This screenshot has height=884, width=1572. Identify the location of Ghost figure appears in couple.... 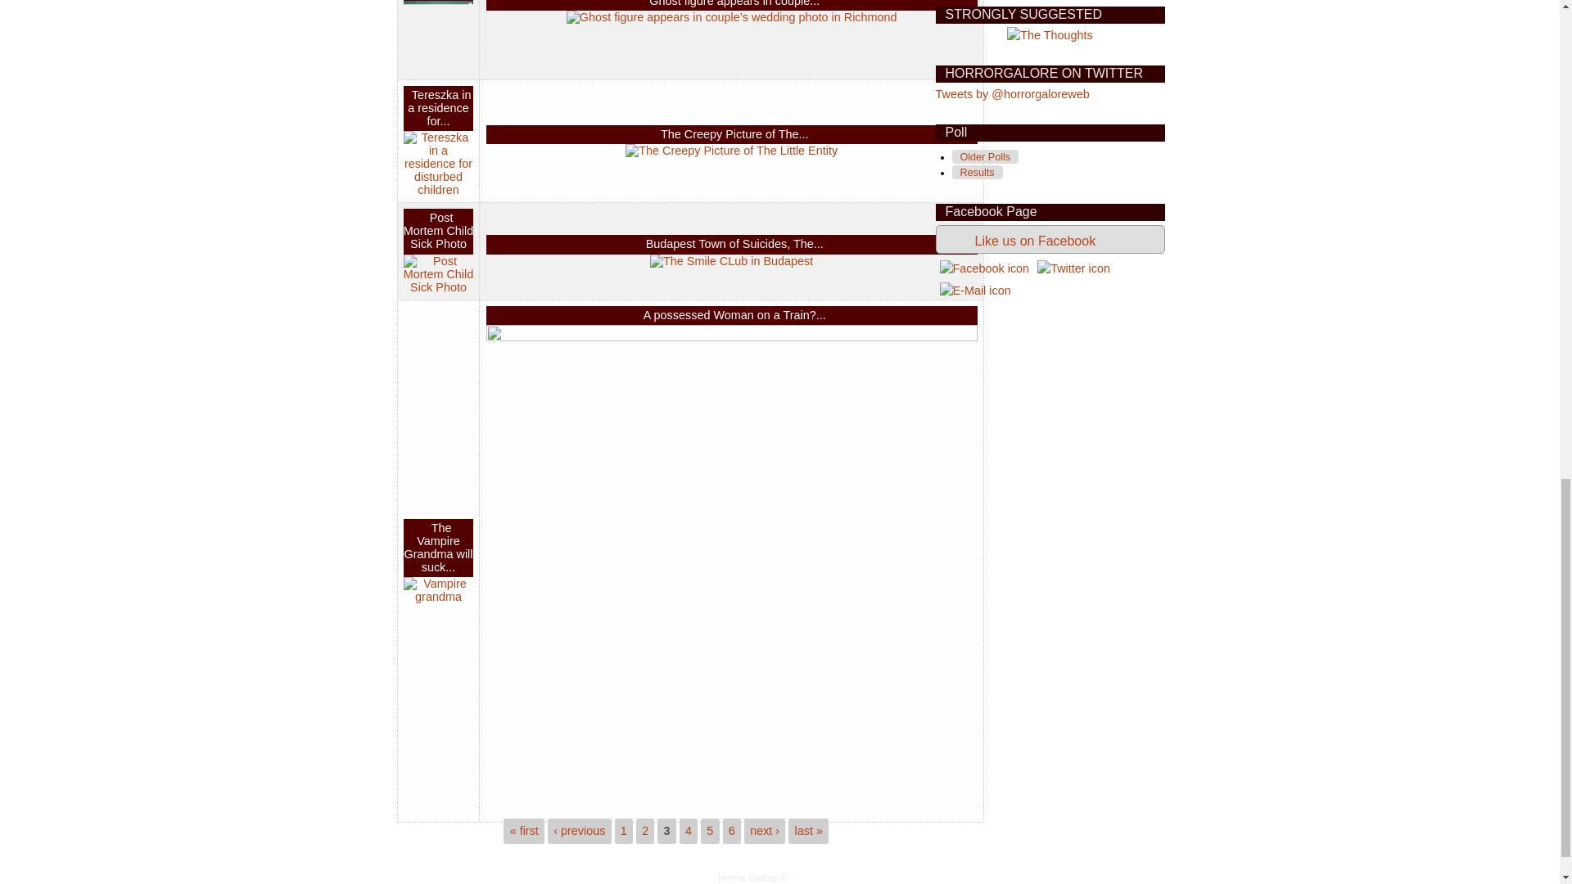
(734, 3).